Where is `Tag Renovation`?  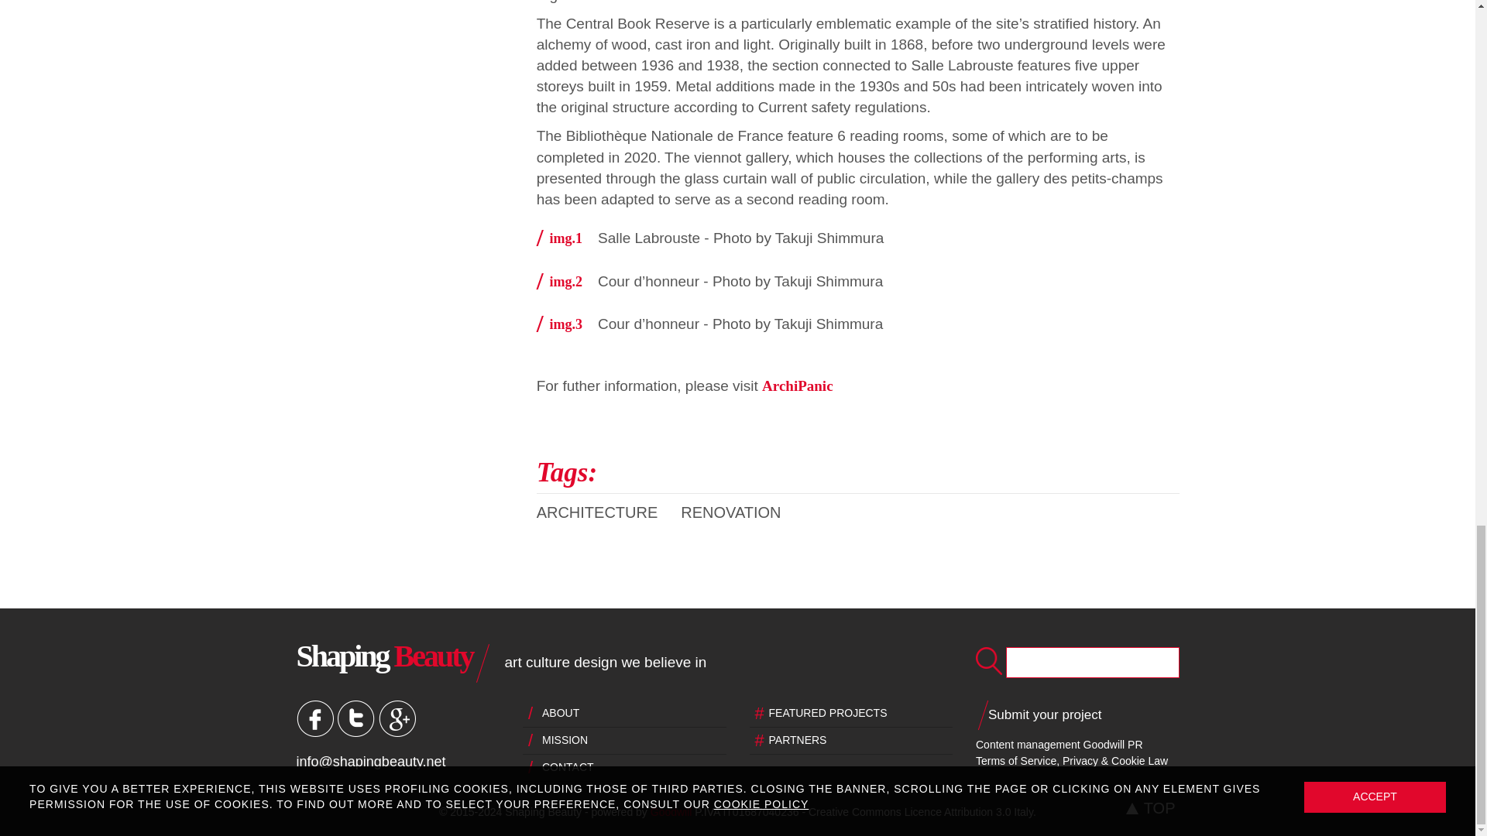 Tag Renovation is located at coordinates (742, 512).